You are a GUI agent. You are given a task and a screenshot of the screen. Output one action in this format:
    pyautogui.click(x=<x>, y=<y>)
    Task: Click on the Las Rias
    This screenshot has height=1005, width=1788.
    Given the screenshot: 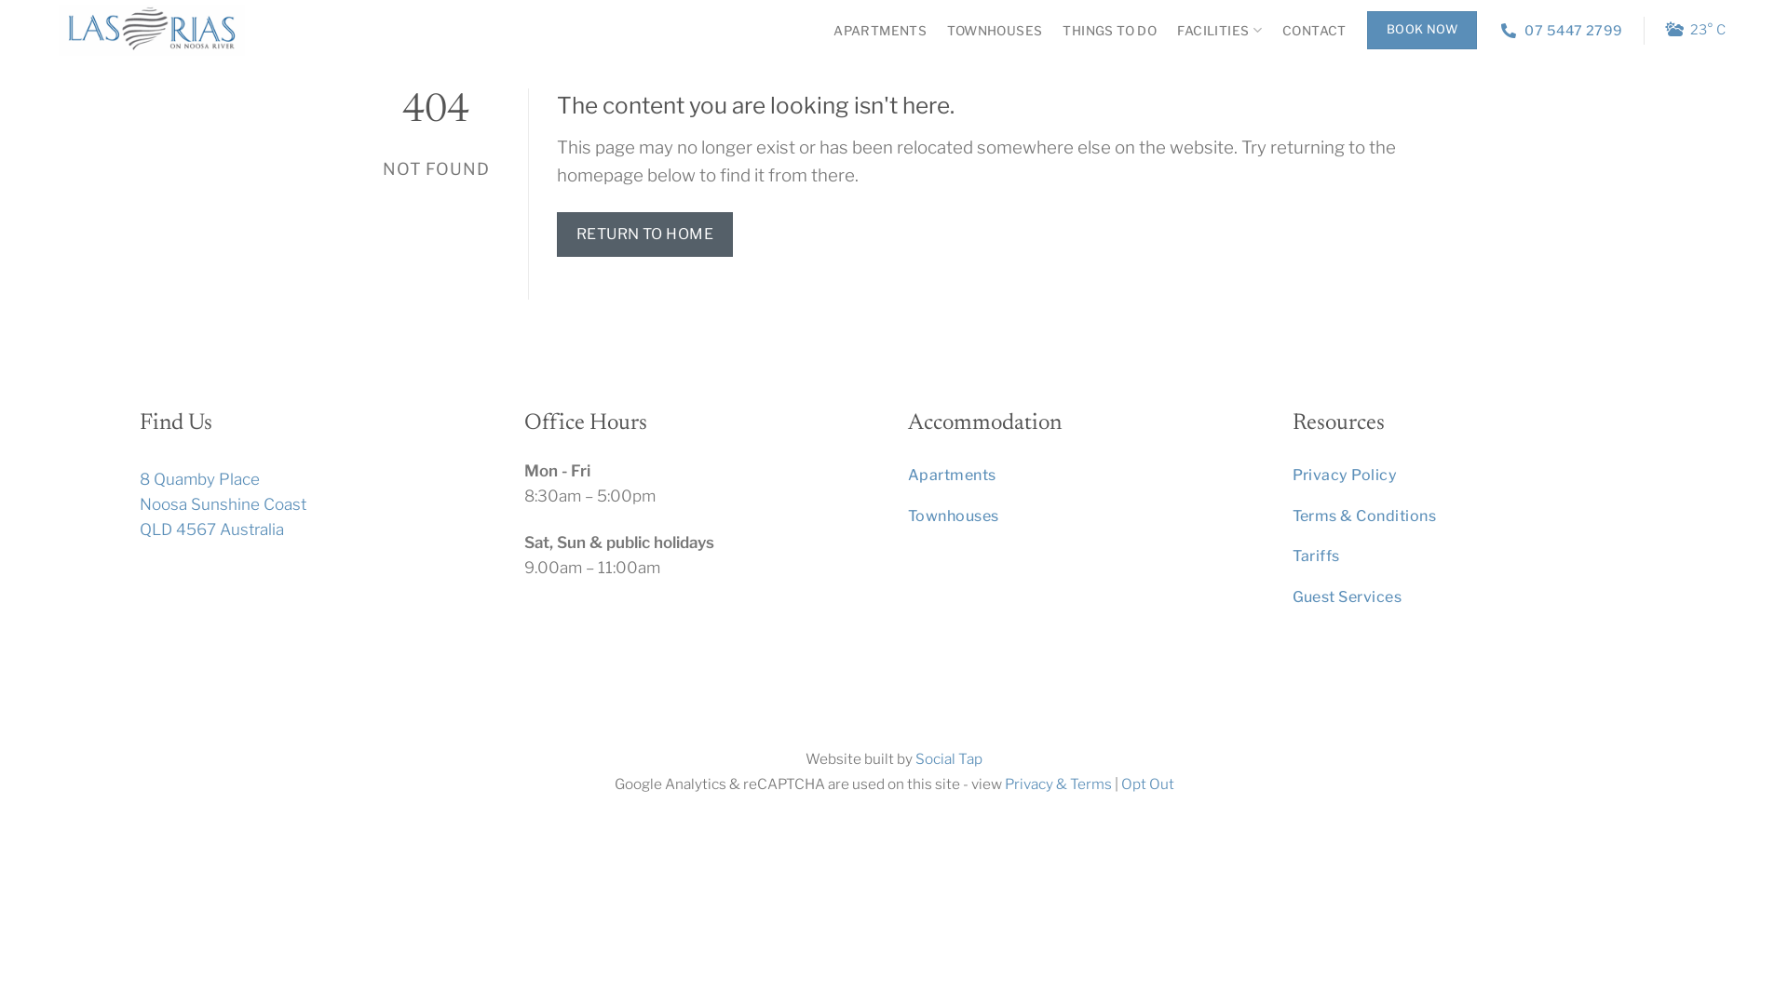 What is the action you would take?
    pyautogui.click(x=152, y=31)
    